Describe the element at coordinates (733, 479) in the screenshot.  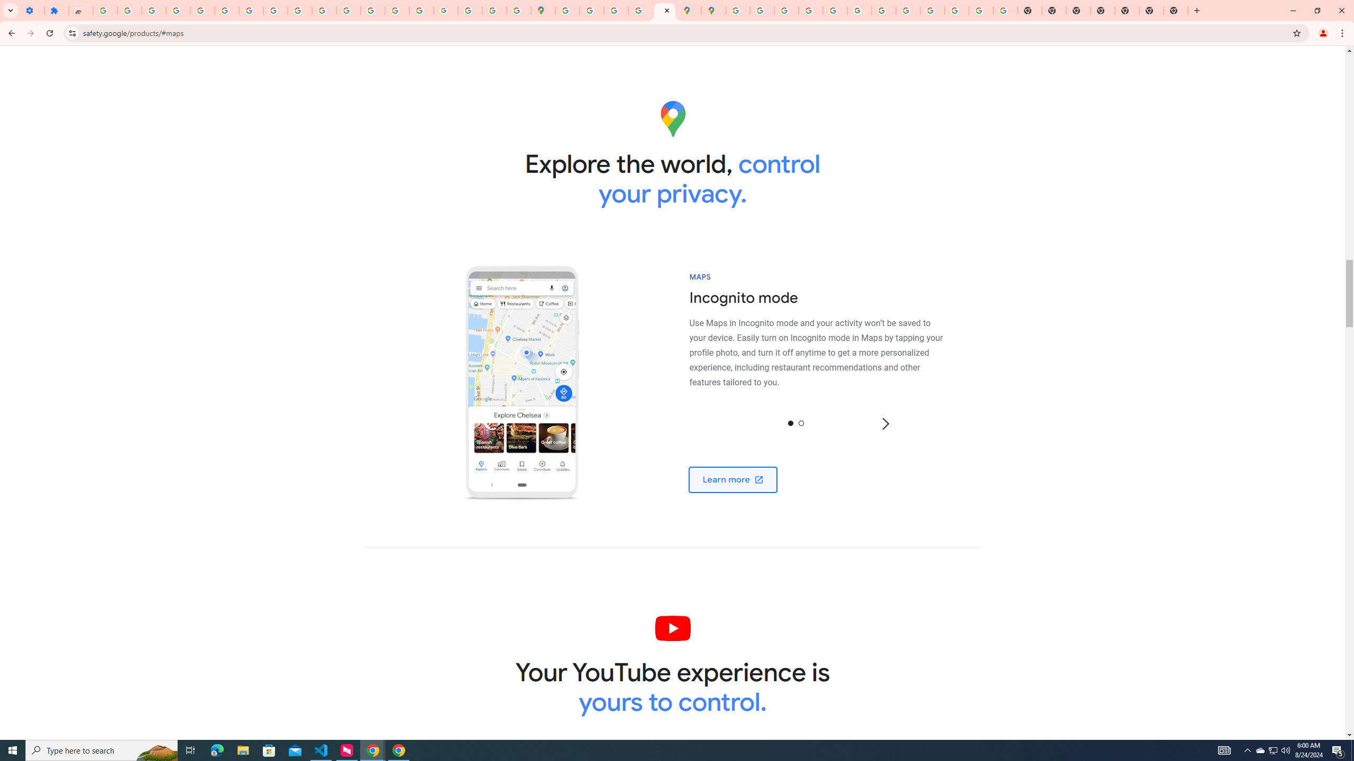
I see `Learn more about Maps` at that location.